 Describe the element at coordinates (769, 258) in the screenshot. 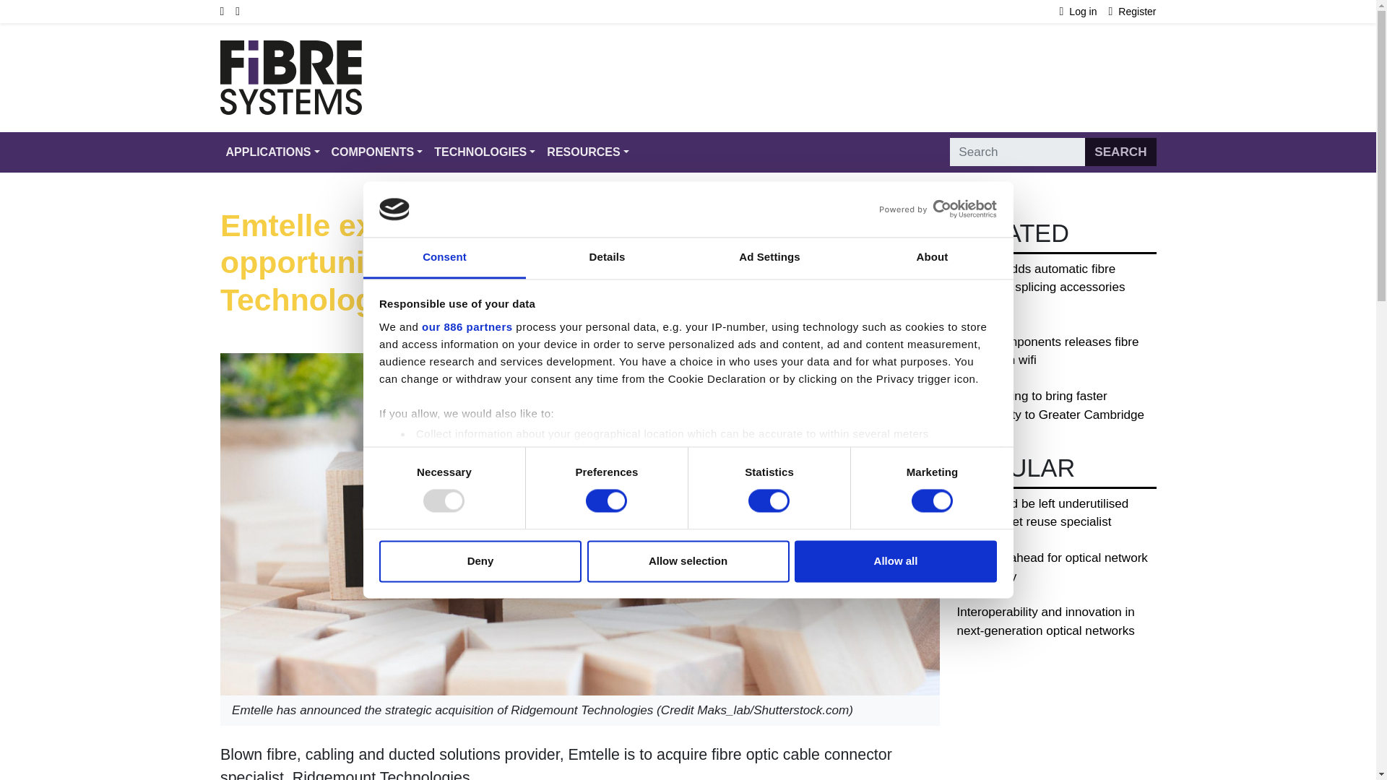

I see `Ad Settings` at that location.